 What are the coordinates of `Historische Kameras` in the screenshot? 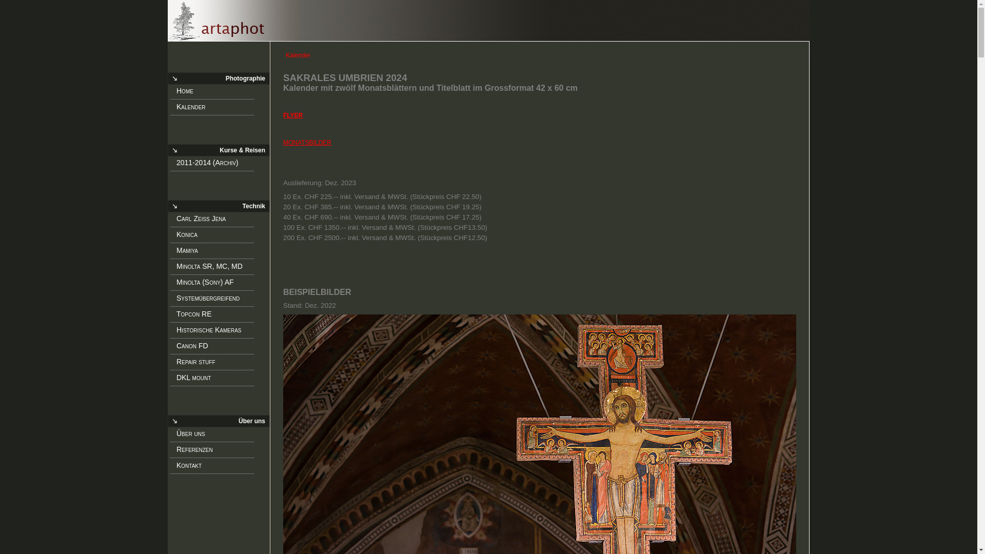 It's located at (215, 332).